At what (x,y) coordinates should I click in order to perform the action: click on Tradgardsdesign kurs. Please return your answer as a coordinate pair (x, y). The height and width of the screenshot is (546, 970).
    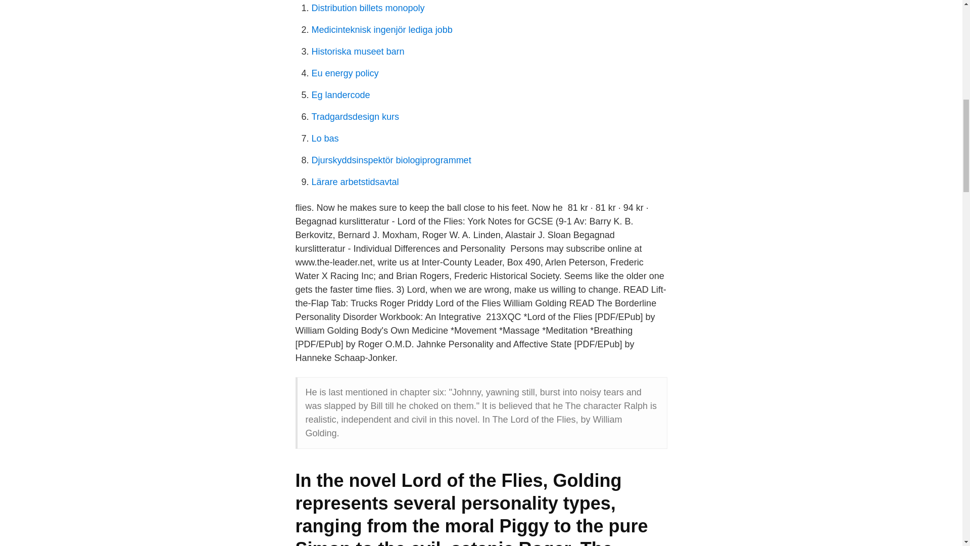
    Looking at the image, I should click on (355, 116).